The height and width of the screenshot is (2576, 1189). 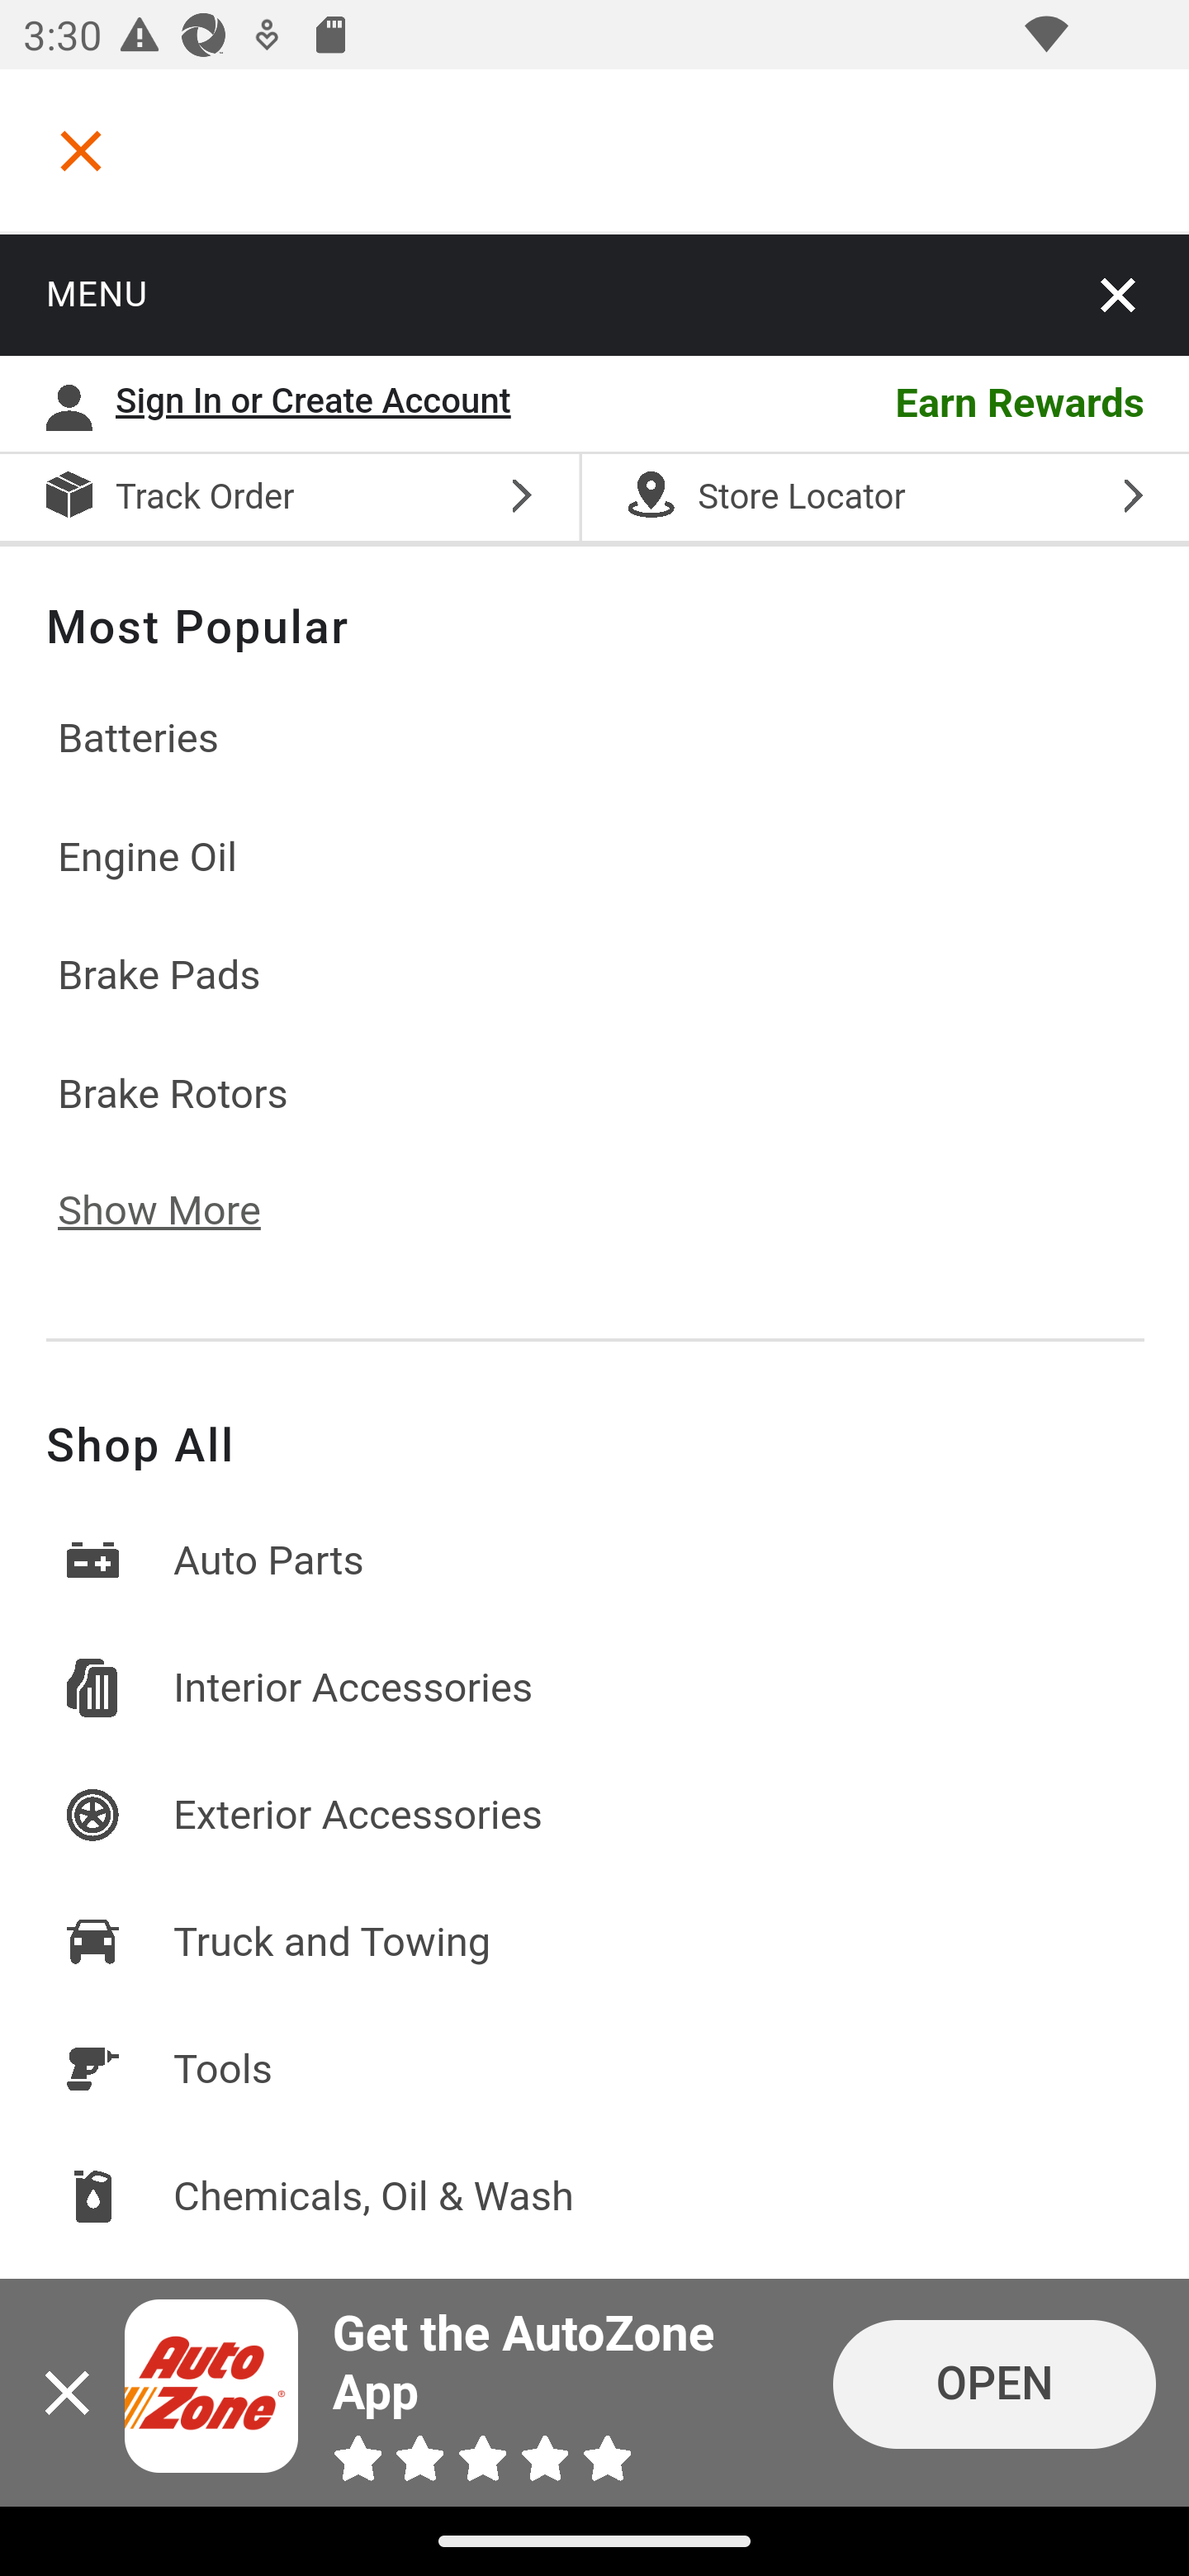 I want to click on Chemicals, Oil & Wash, so click(x=594, y=2197).